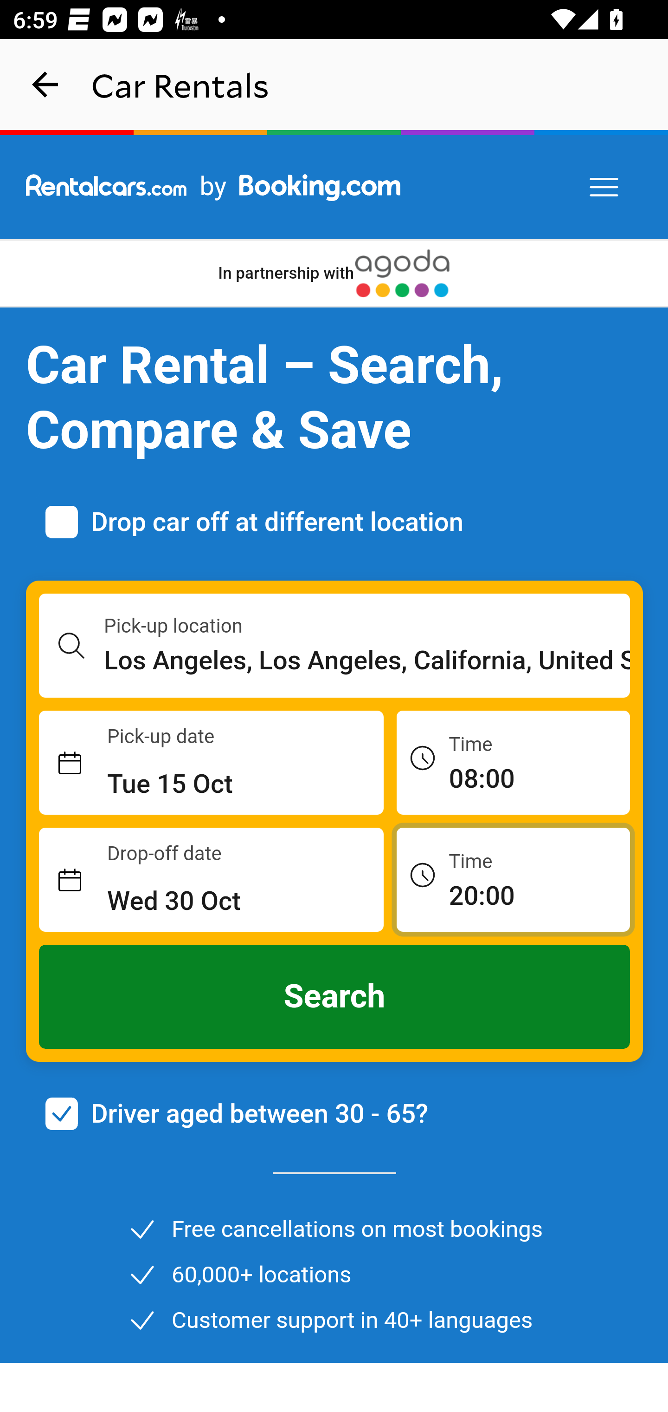 The height and width of the screenshot is (1412, 668). I want to click on Pick-up date Tue 15 Oct, so click(212, 763).